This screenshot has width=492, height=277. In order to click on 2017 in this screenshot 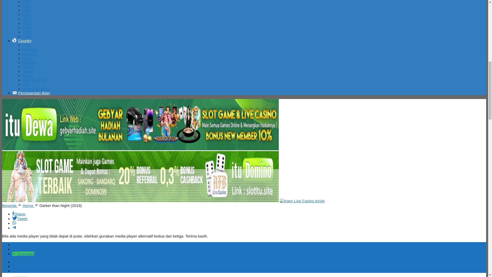, I will do `click(27, 14)`.